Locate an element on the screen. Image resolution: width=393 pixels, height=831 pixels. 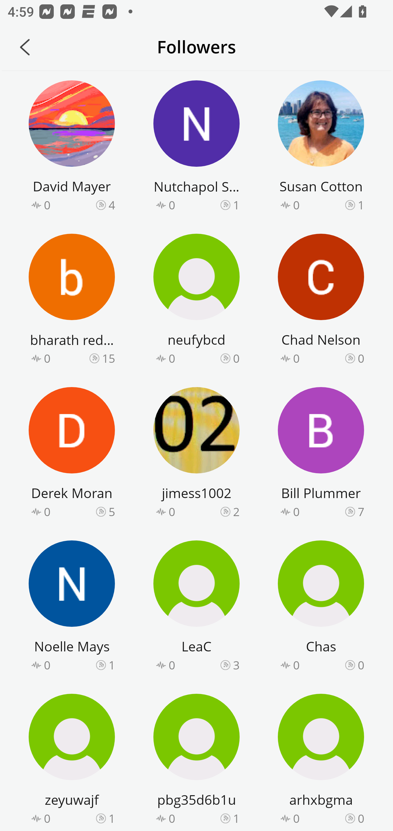
zeyuwajf 0 1 is located at coordinates (72, 760).